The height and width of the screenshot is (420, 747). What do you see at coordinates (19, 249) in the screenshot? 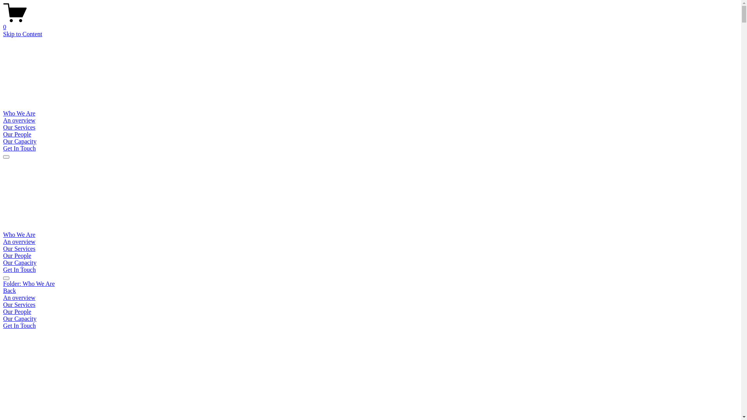
I see `Our Services` at bounding box center [19, 249].